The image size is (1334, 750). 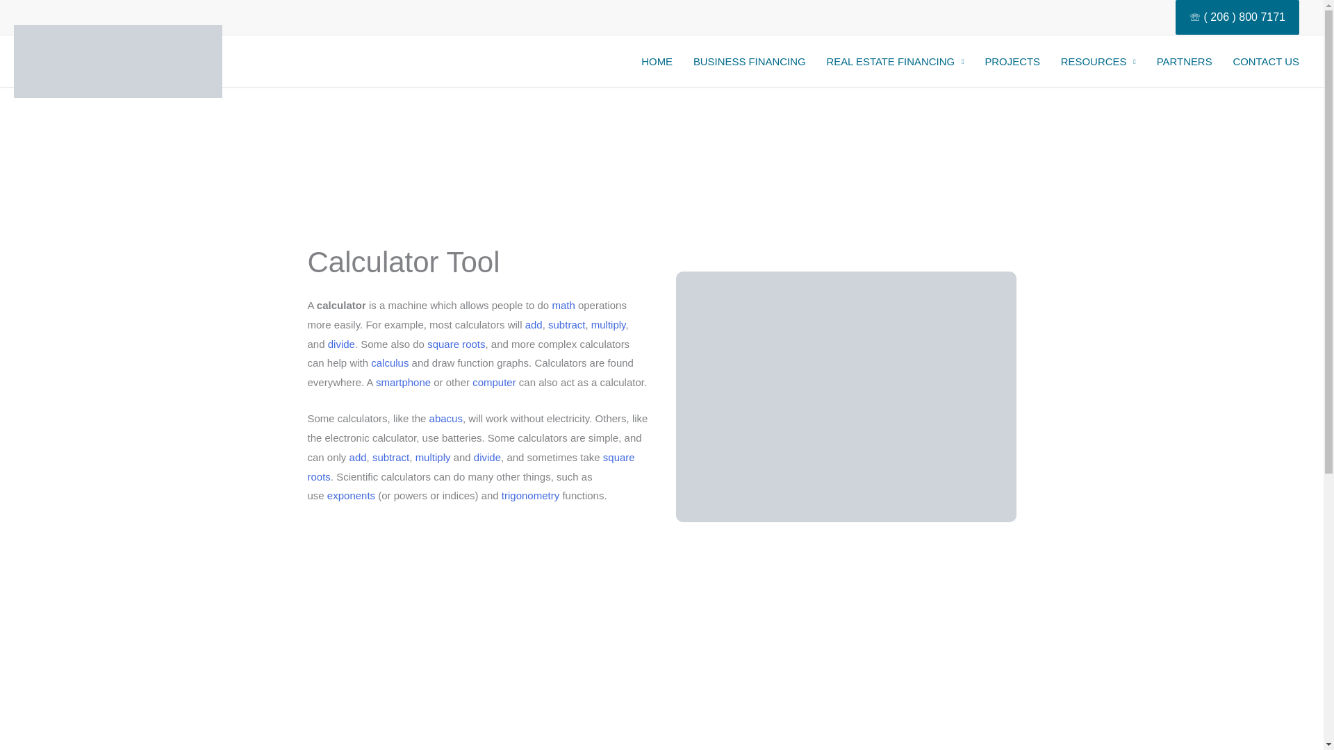 What do you see at coordinates (1266, 61) in the screenshot?
I see `CONTACT US` at bounding box center [1266, 61].